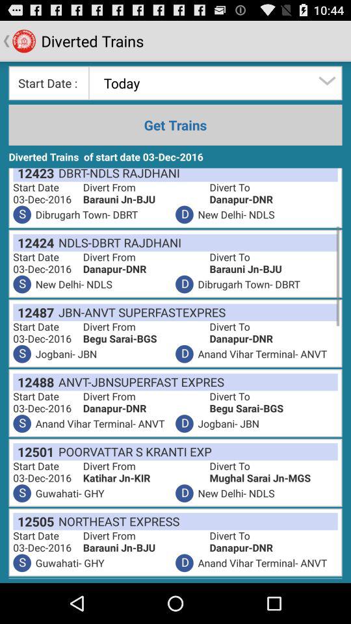  What do you see at coordinates (34, 382) in the screenshot?
I see `turn on item below   s icon` at bounding box center [34, 382].